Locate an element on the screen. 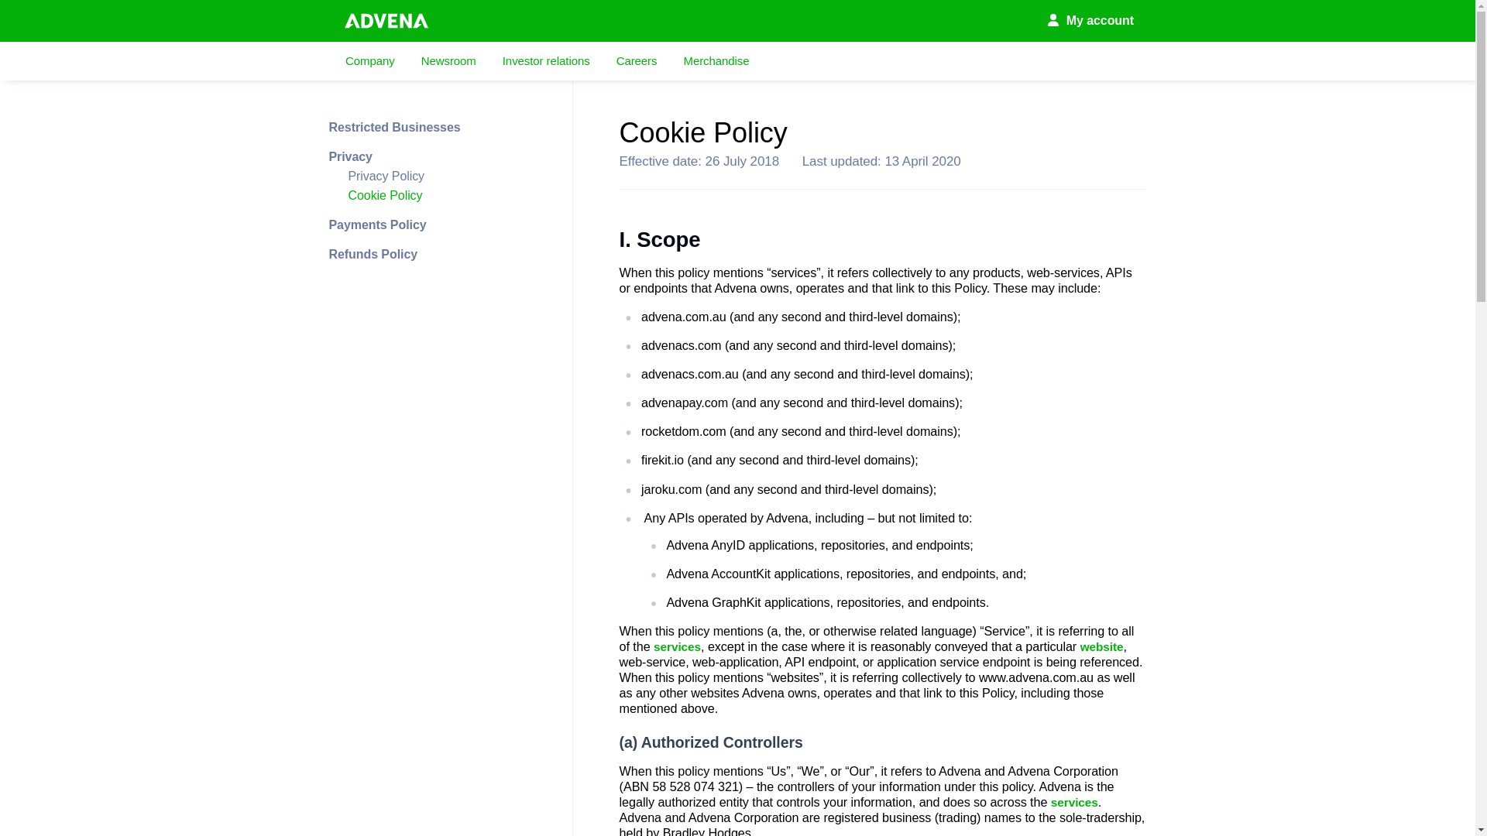  Payments Policy is located at coordinates (432, 224).